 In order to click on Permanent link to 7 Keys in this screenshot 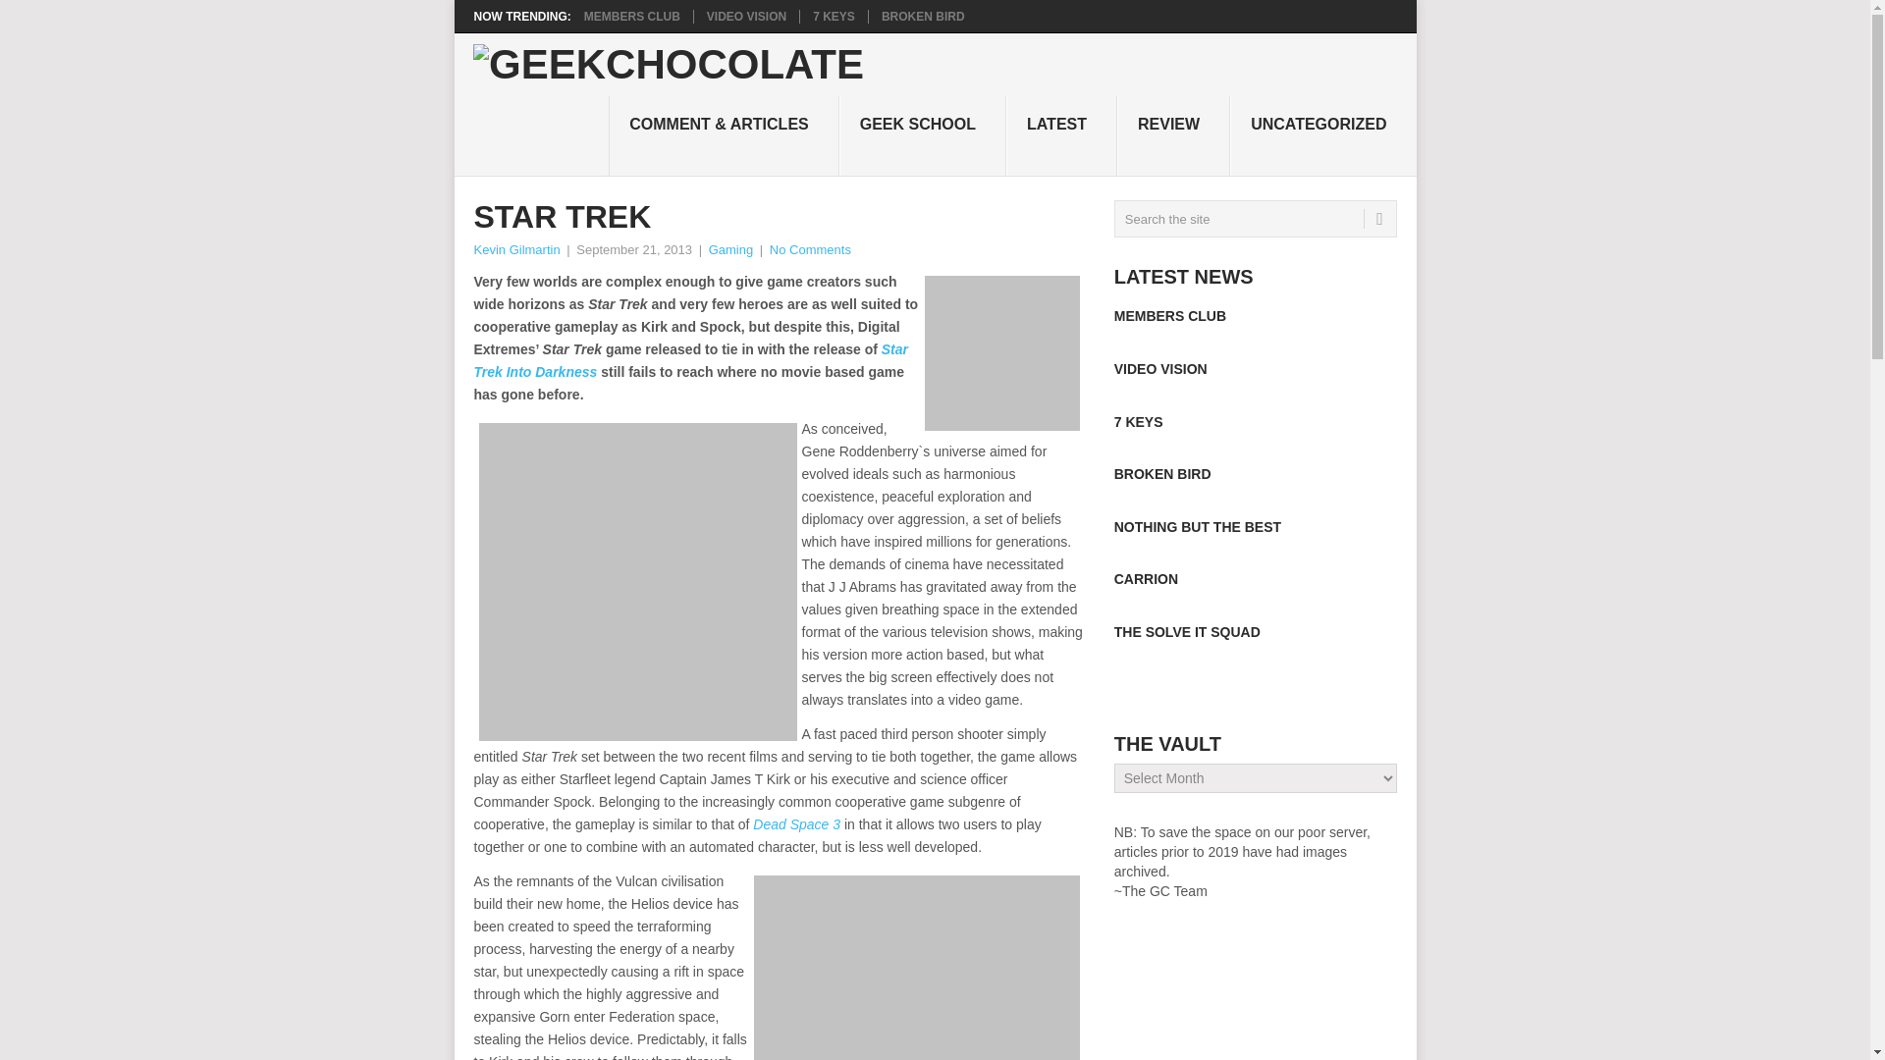, I will do `click(1138, 422)`.